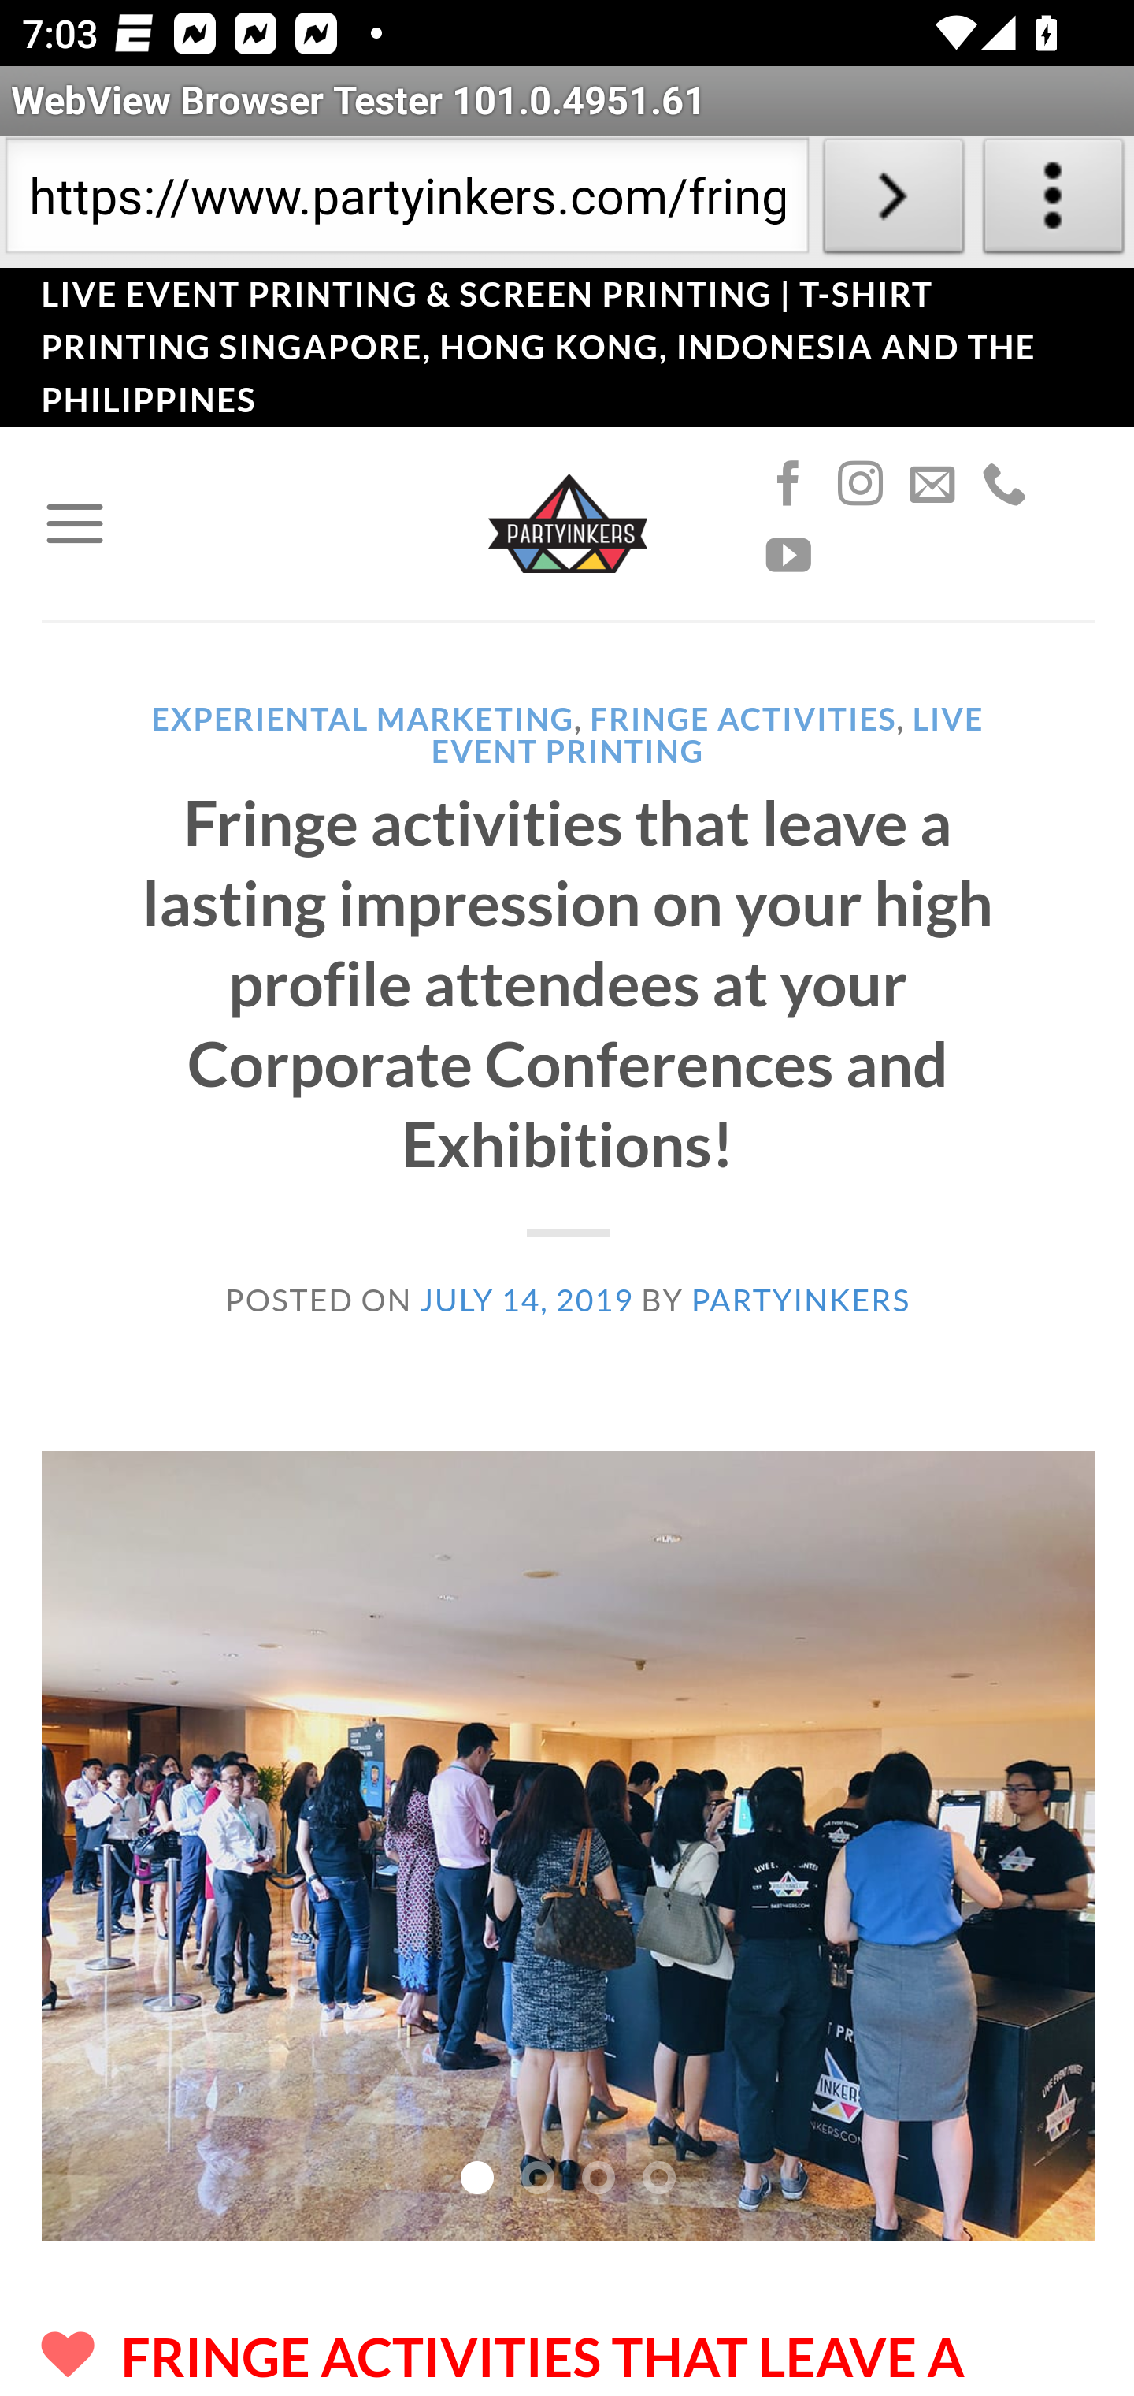 Image resolution: width=1134 pixels, height=2396 pixels. Describe the element at coordinates (787, 556) in the screenshot. I see `` at that location.